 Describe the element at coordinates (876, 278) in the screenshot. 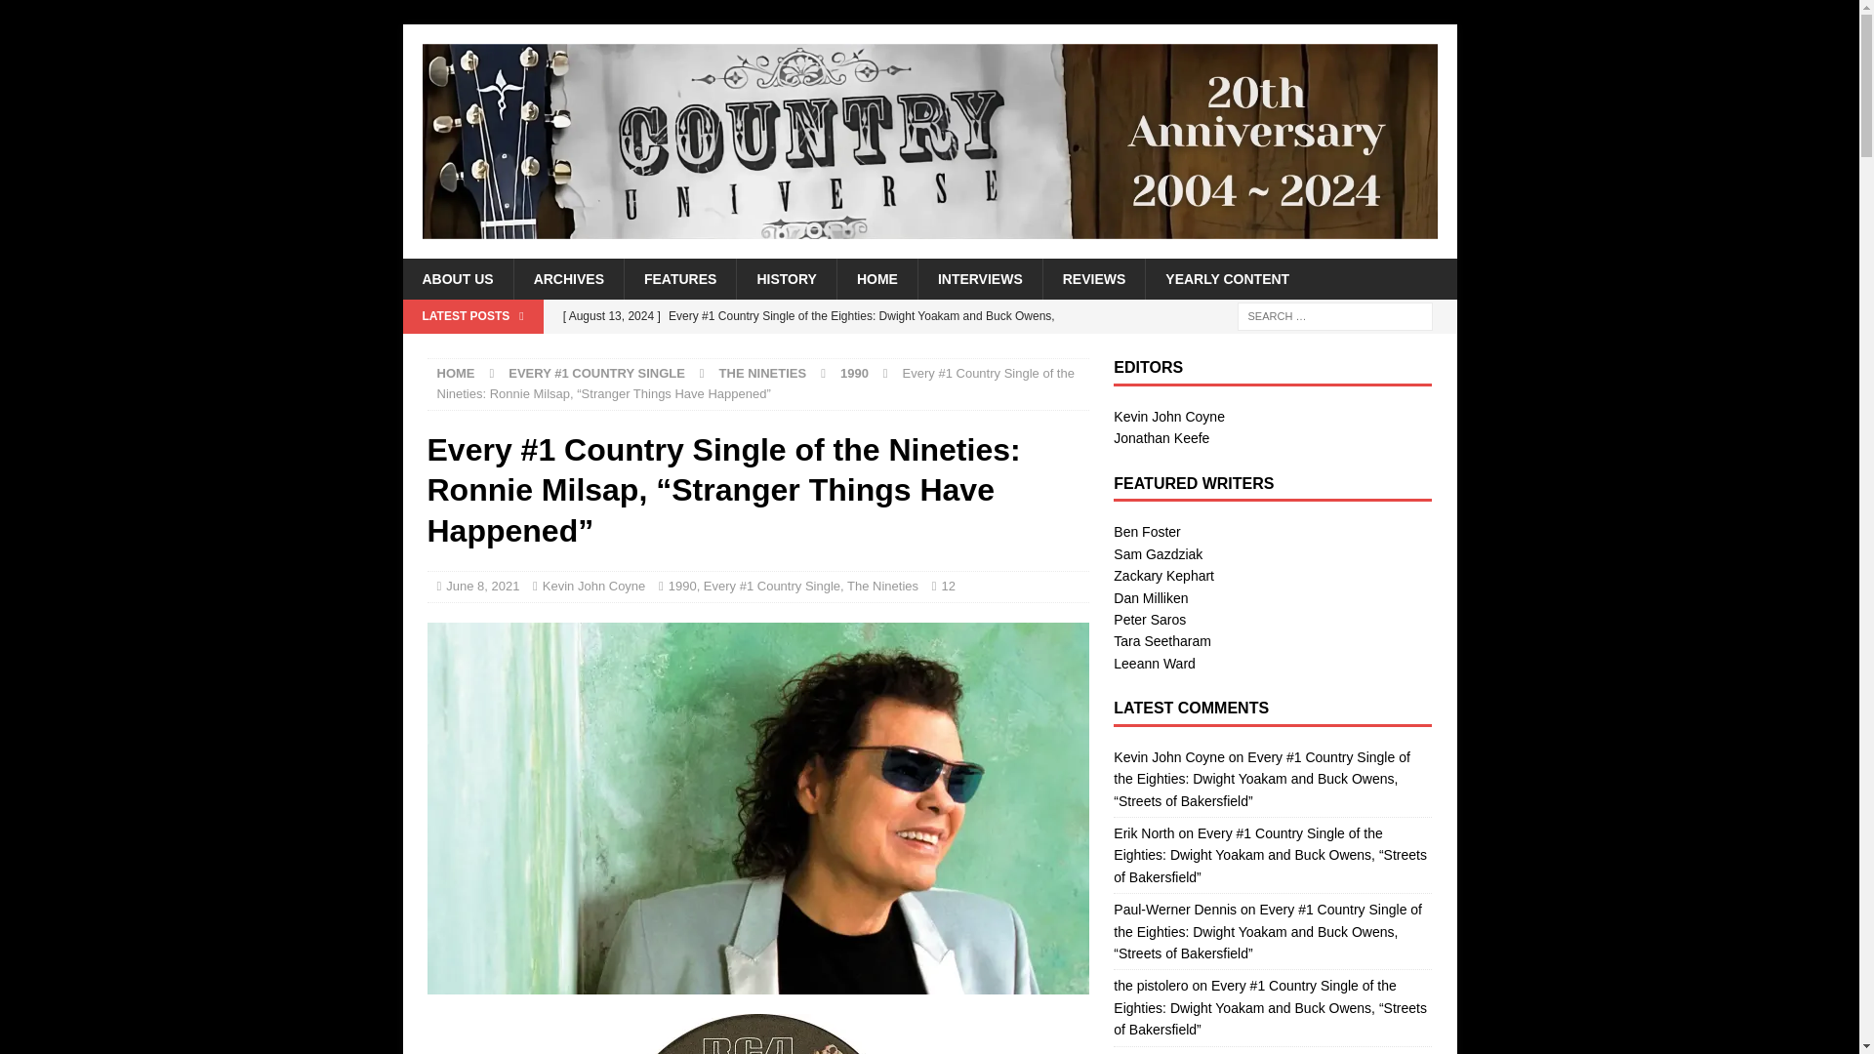

I see `HOME` at that location.